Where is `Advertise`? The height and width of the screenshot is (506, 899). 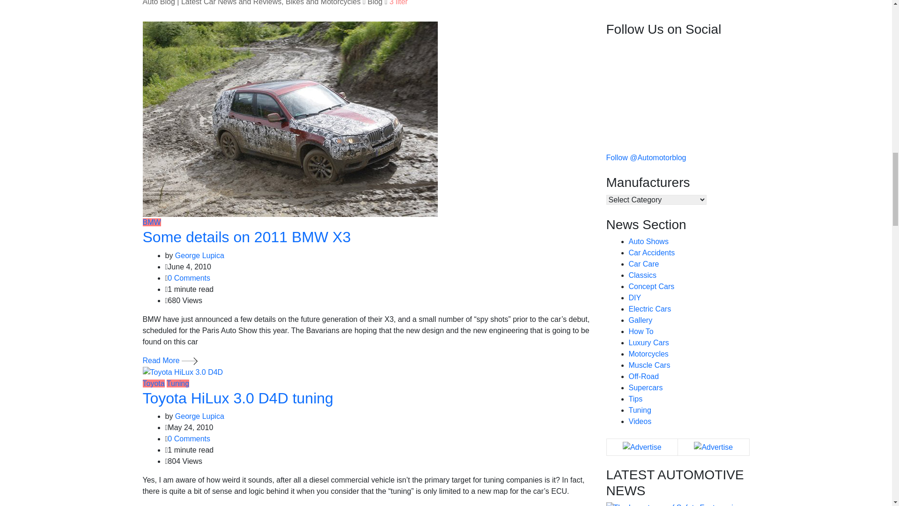 Advertise is located at coordinates (642, 447).